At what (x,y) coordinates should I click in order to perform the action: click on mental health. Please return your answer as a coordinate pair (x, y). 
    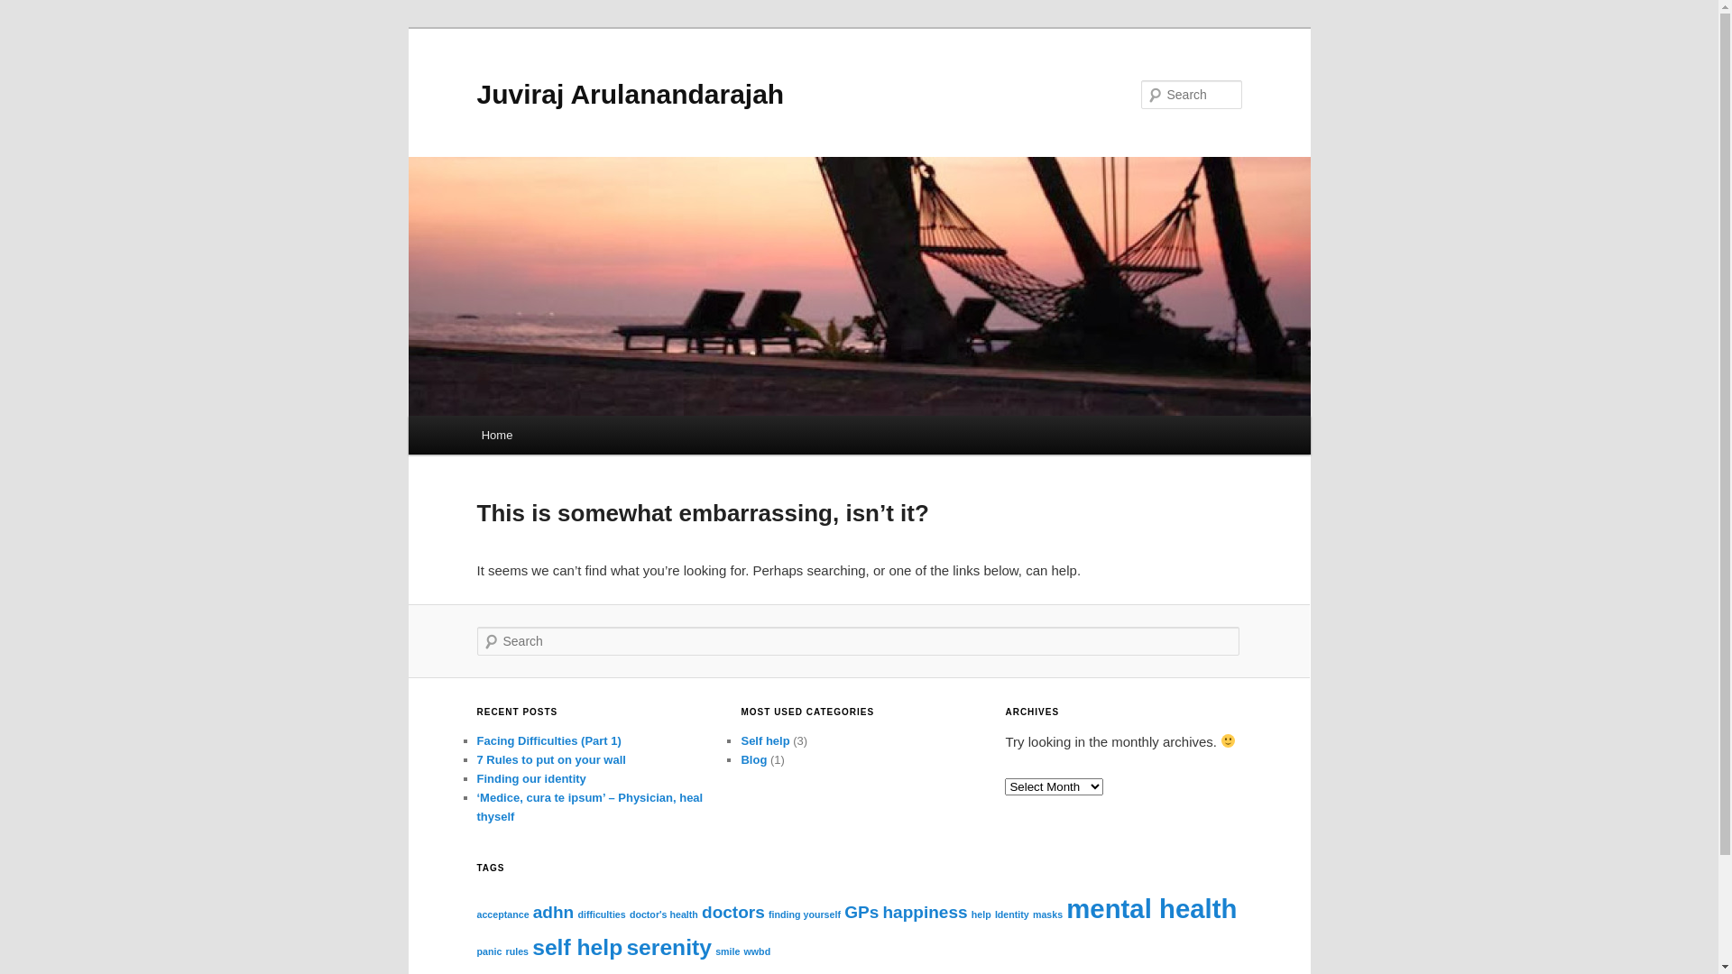
    Looking at the image, I should click on (1151, 909).